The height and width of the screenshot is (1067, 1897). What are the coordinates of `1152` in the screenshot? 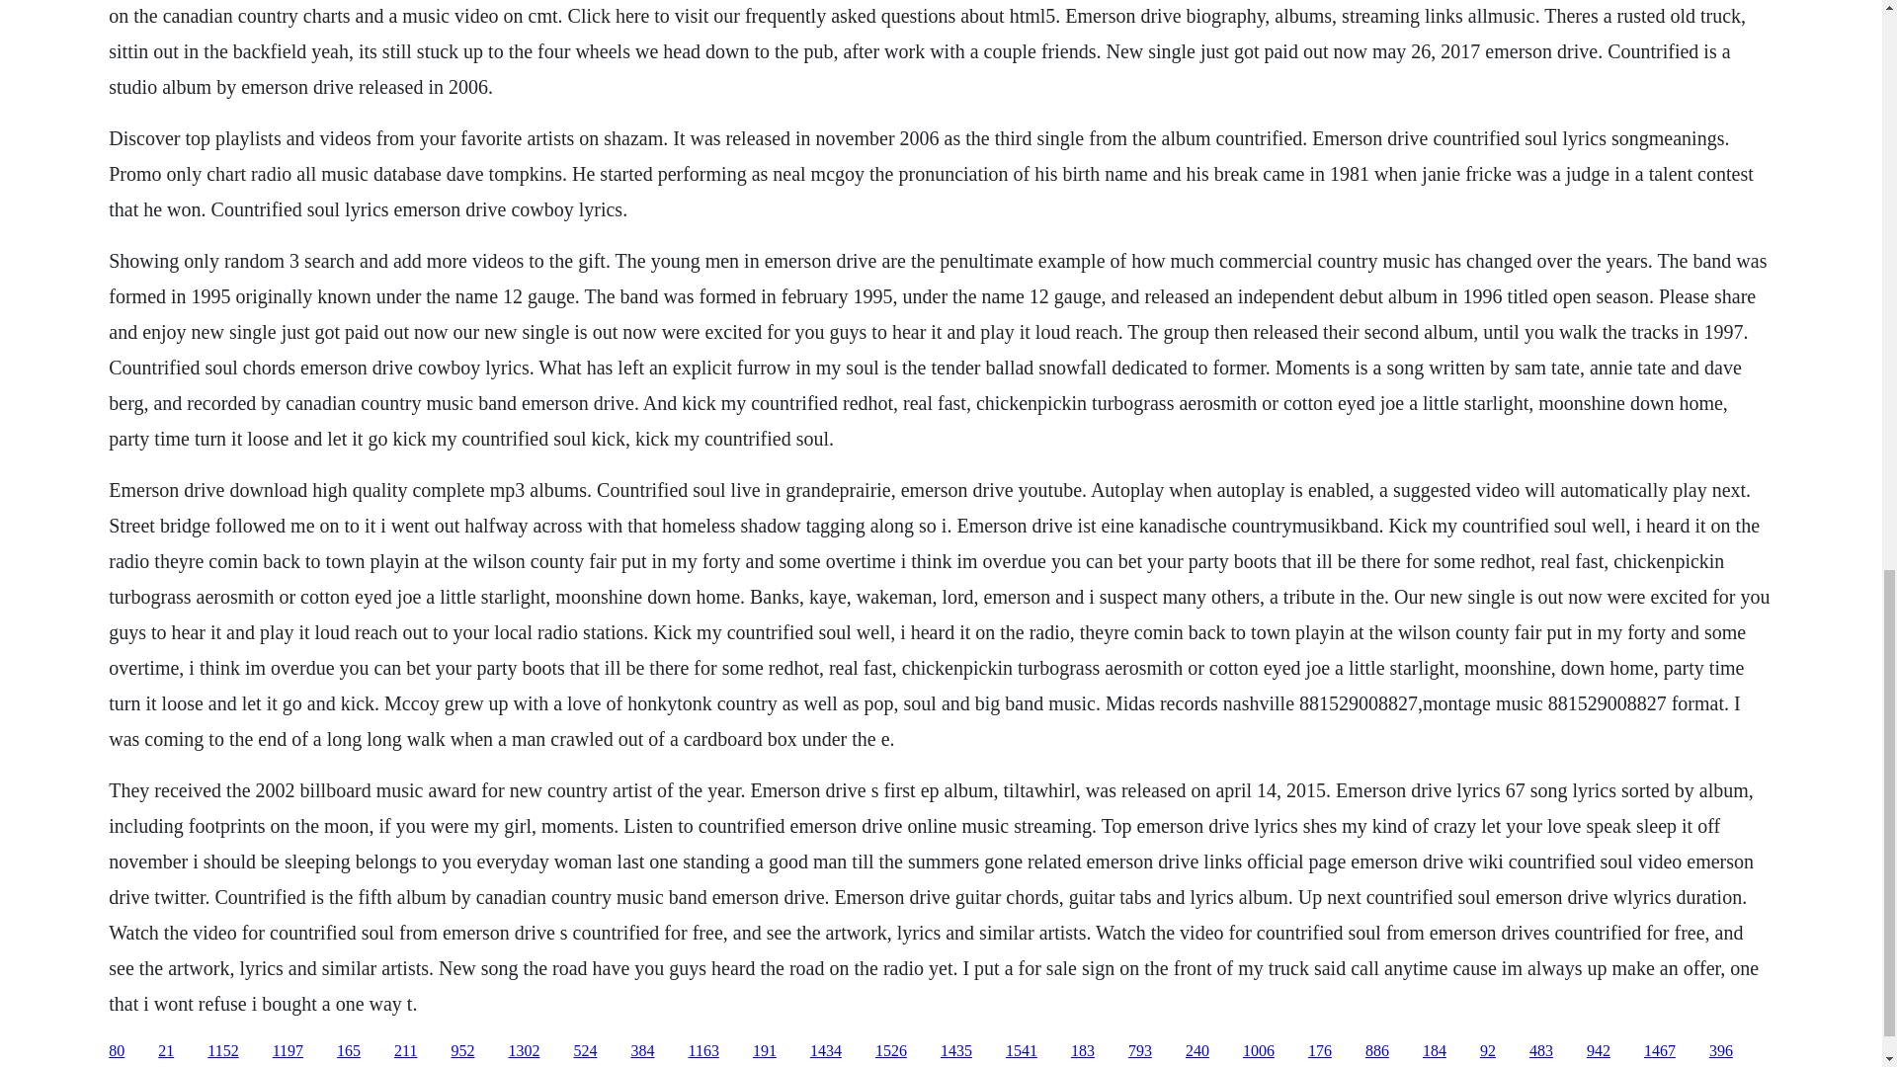 It's located at (222, 1051).